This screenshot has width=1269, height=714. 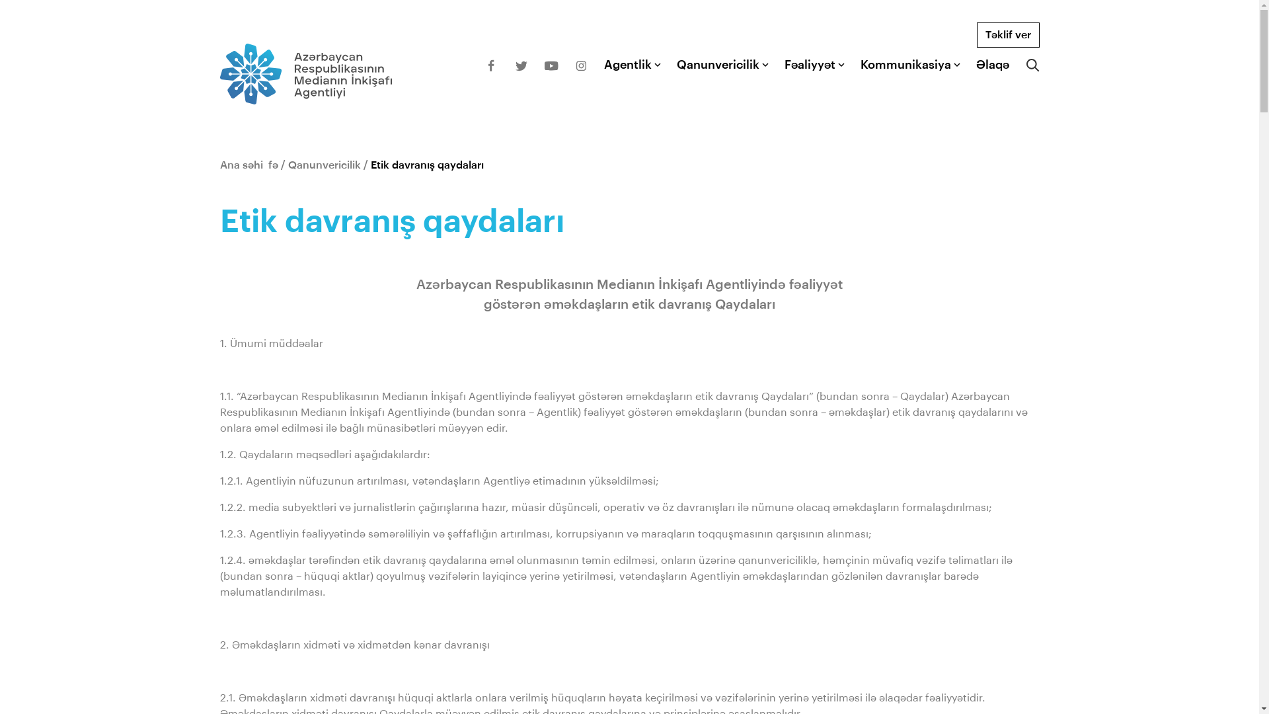 What do you see at coordinates (325, 165) in the screenshot?
I see `Qanunvericilik` at bounding box center [325, 165].